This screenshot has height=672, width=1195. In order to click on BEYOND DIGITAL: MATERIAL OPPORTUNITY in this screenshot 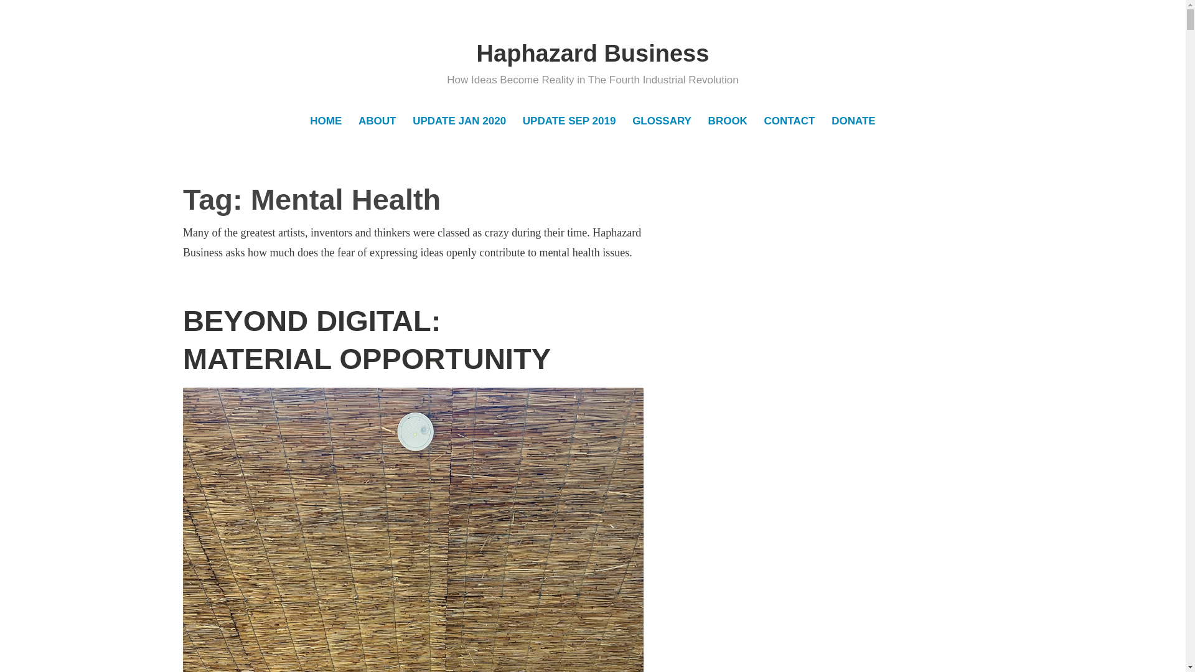, I will do `click(367, 340)`.